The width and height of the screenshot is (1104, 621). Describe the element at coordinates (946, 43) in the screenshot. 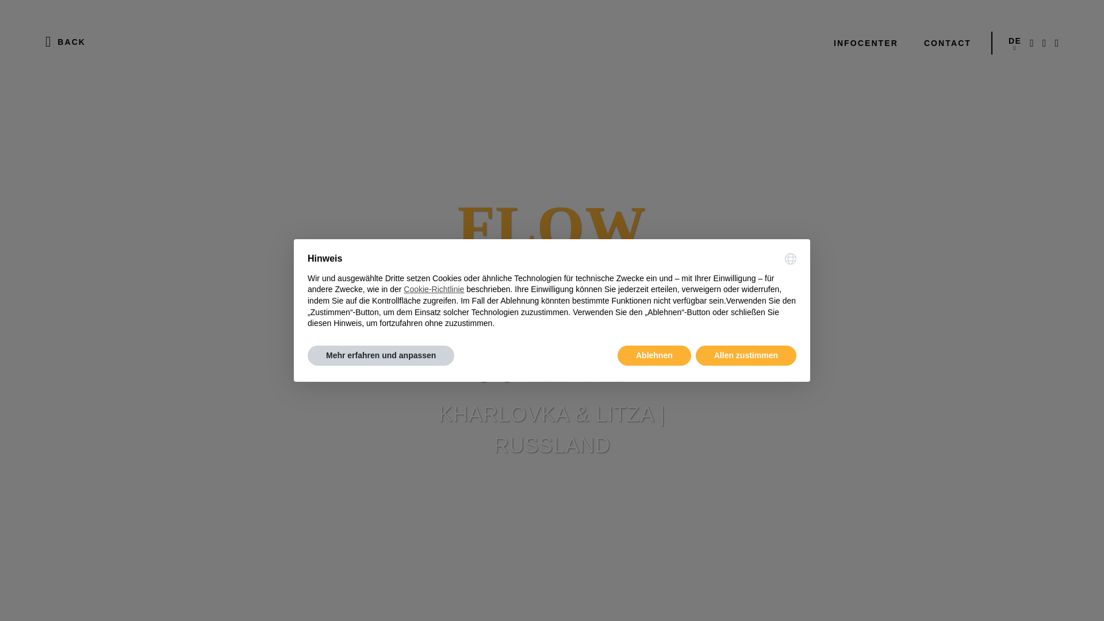

I see `CONTACT` at that location.